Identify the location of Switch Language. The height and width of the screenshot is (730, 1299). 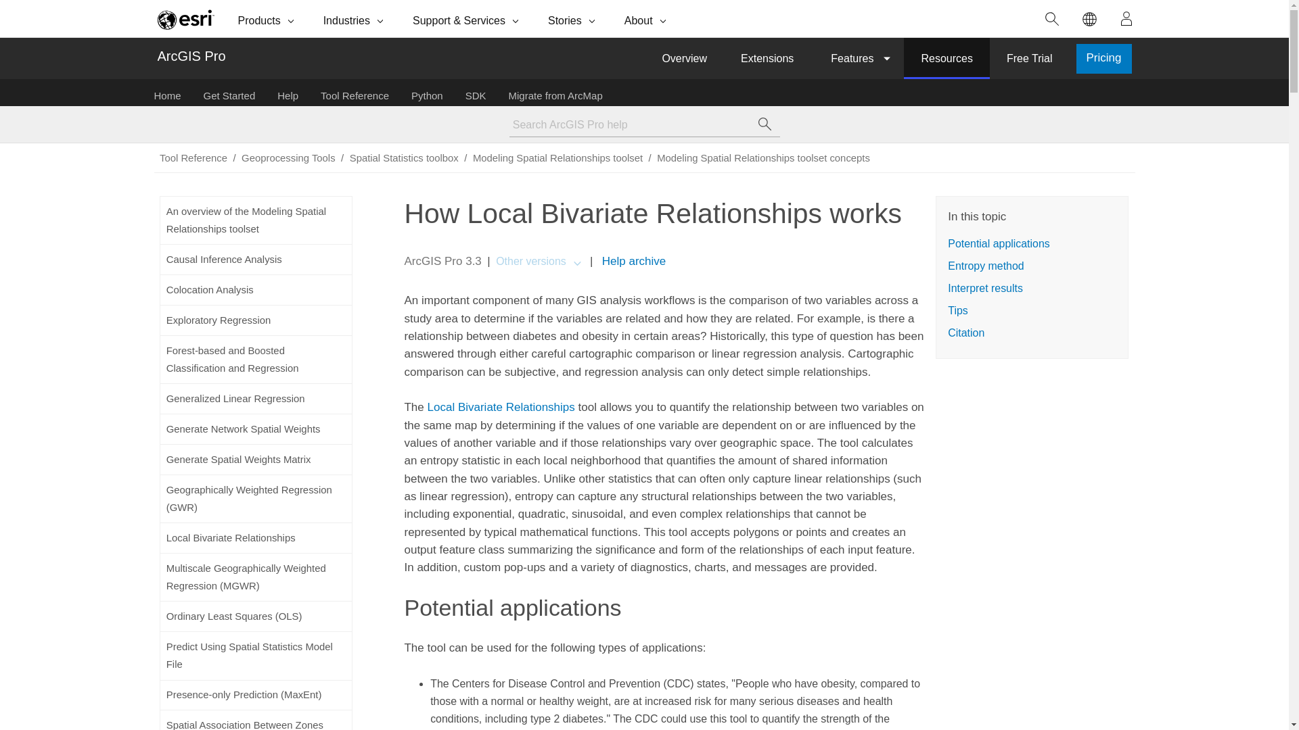
(1089, 19).